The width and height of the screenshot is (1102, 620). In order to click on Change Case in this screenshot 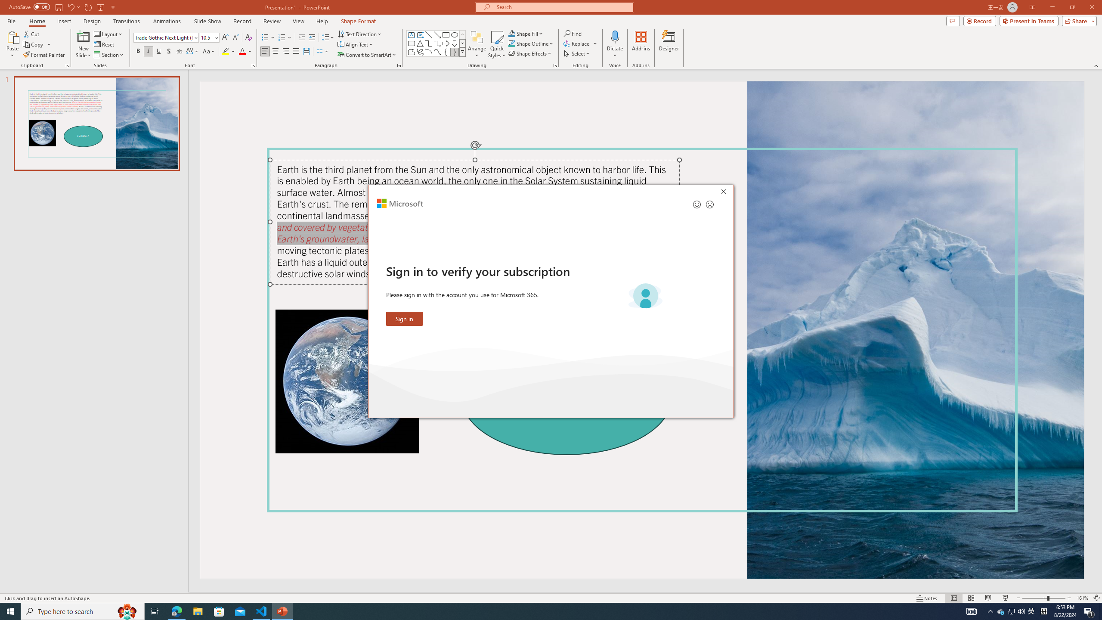, I will do `click(209, 52)`.